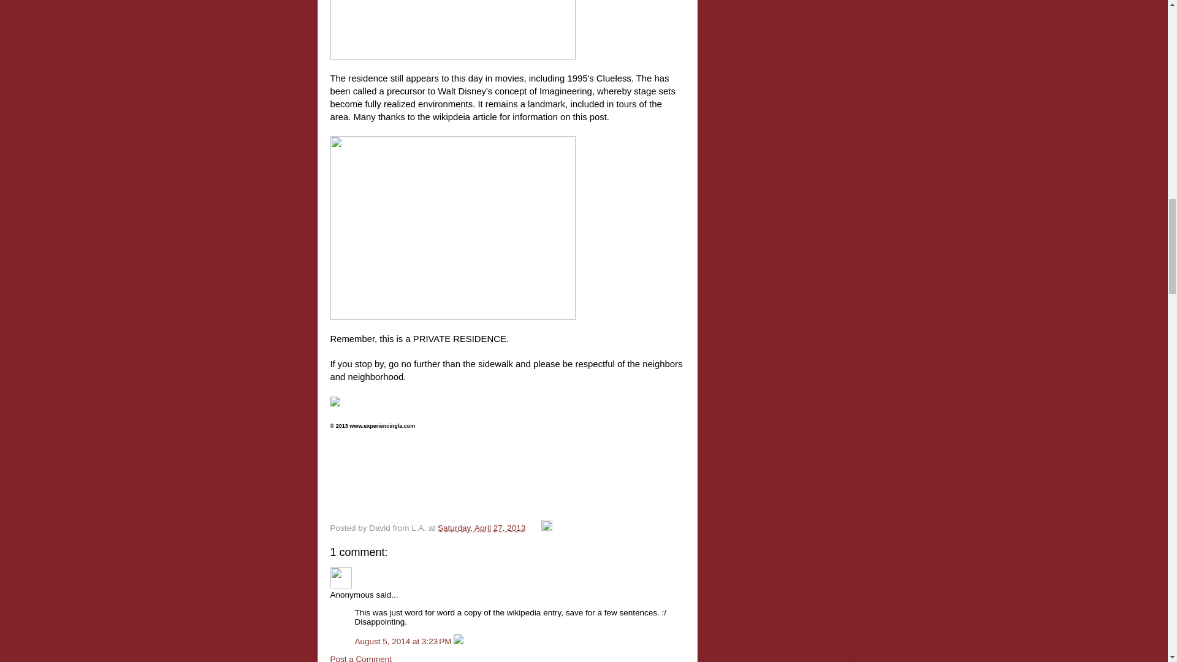 The width and height of the screenshot is (1177, 662). Describe the element at coordinates (403, 641) in the screenshot. I see `comment permalink` at that location.